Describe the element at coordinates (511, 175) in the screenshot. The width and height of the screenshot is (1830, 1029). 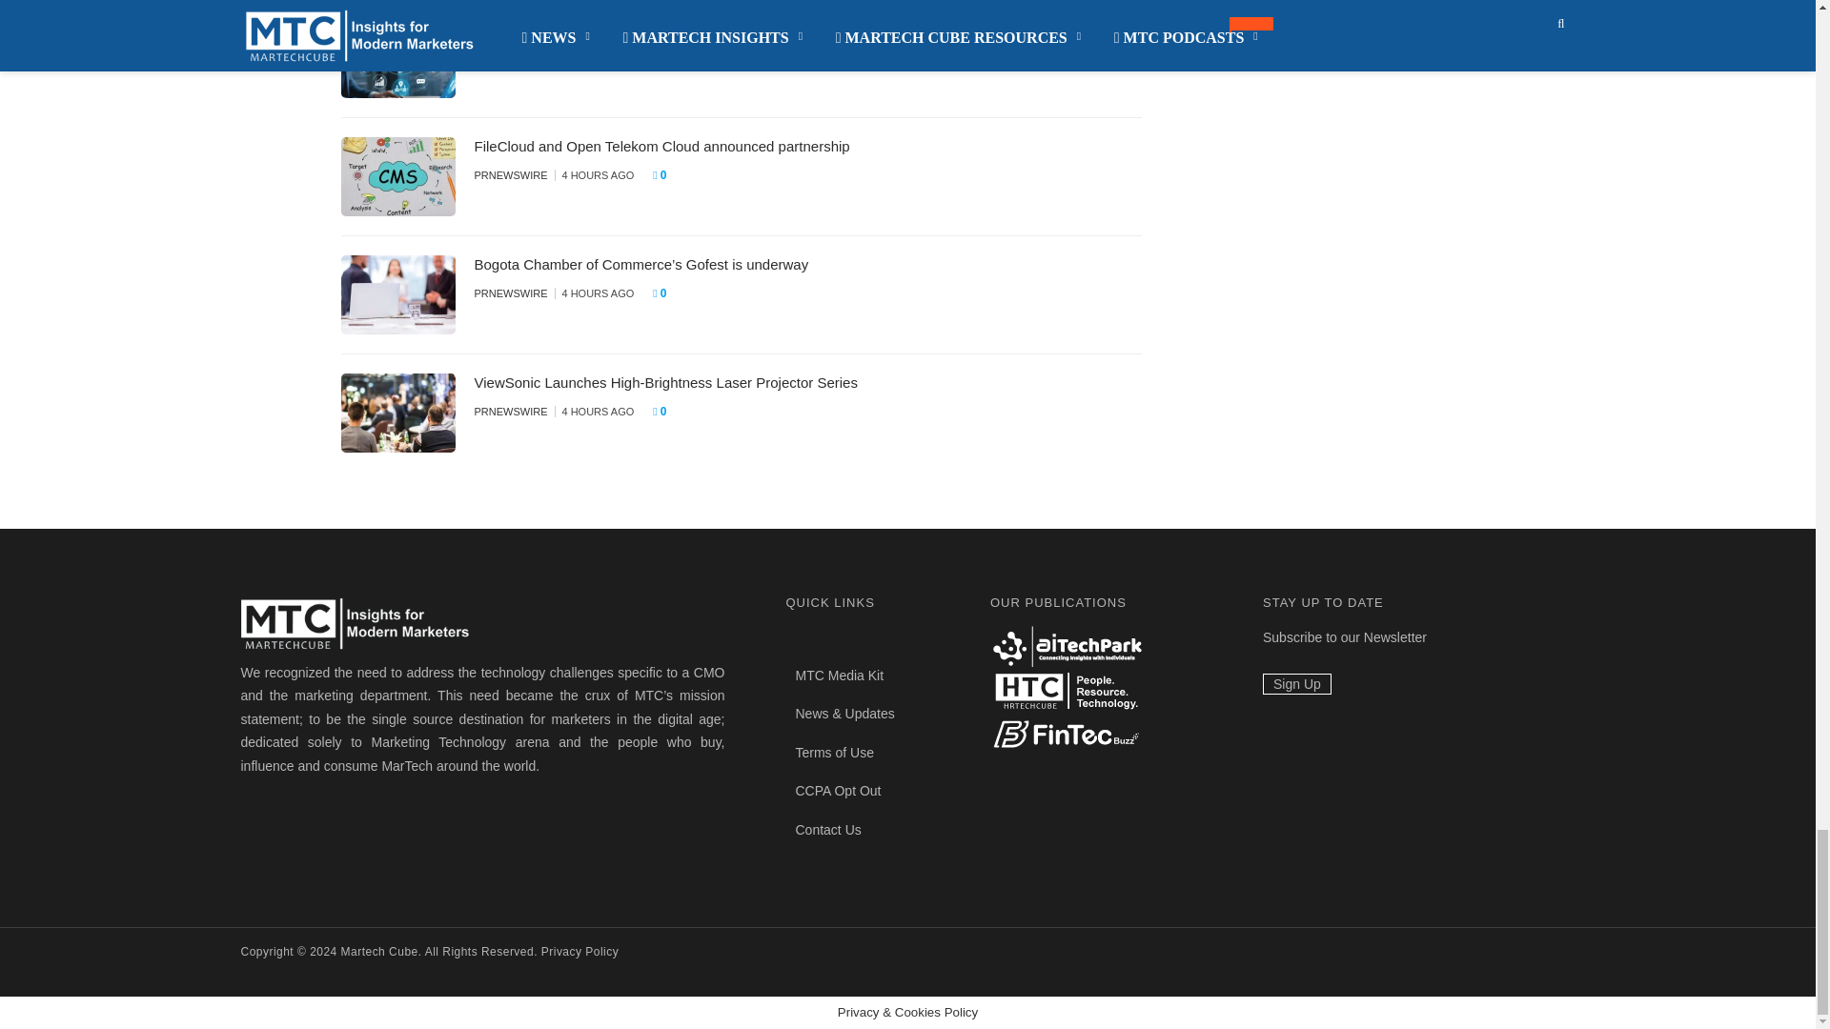
I see `View all posts by PRNewswire` at that location.